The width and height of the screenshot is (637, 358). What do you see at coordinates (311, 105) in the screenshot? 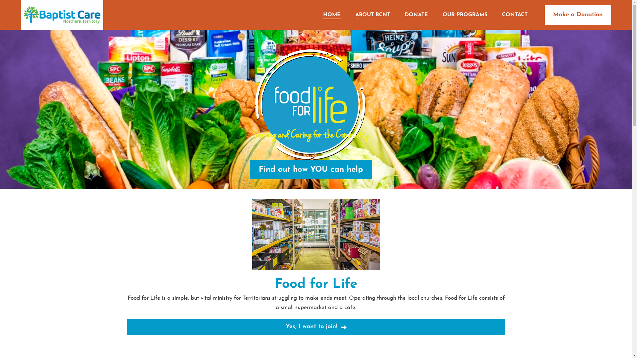
I see `Food for life logo VECTOR ROUND with tagline` at bounding box center [311, 105].